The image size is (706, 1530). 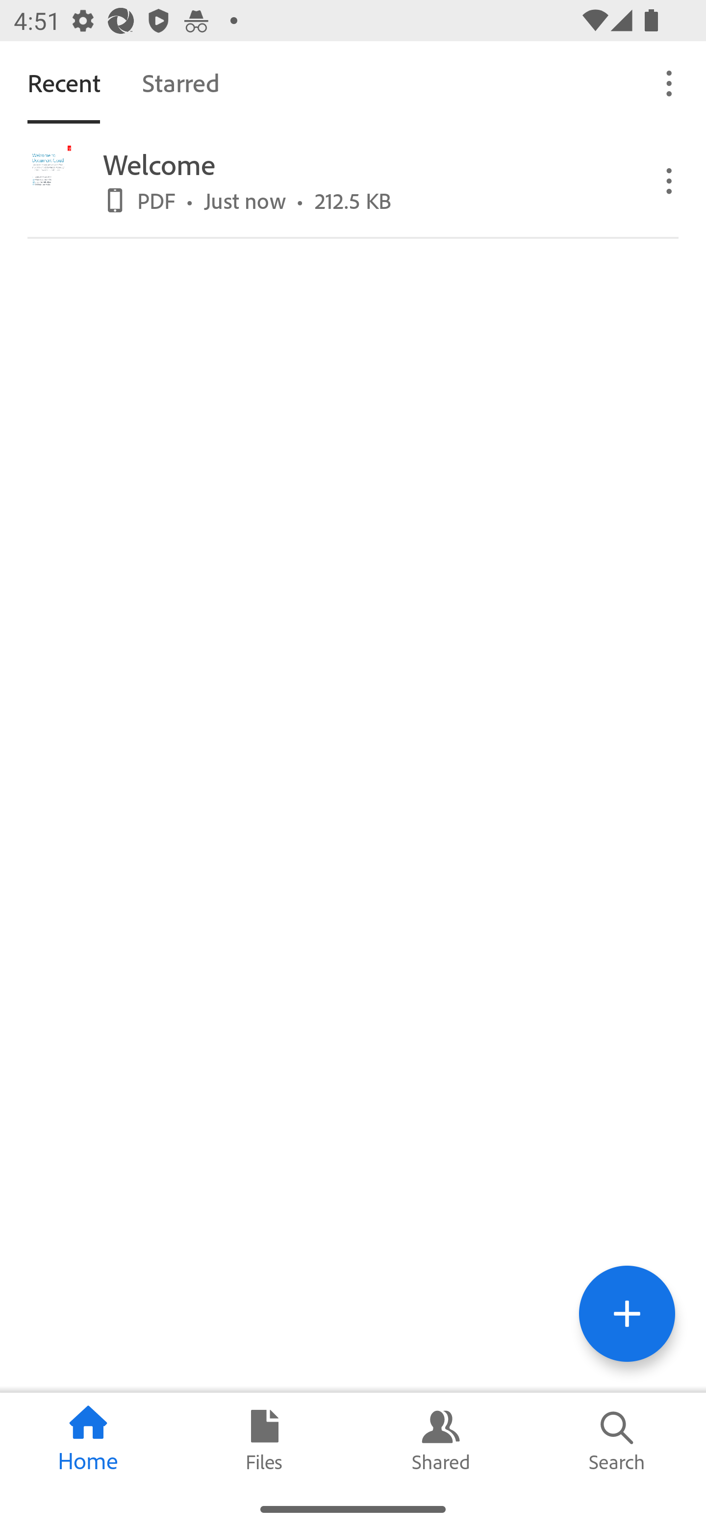 What do you see at coordinates (670, 179) in the screenshot?
I see `Overflow` at bounding box center [670, 179].